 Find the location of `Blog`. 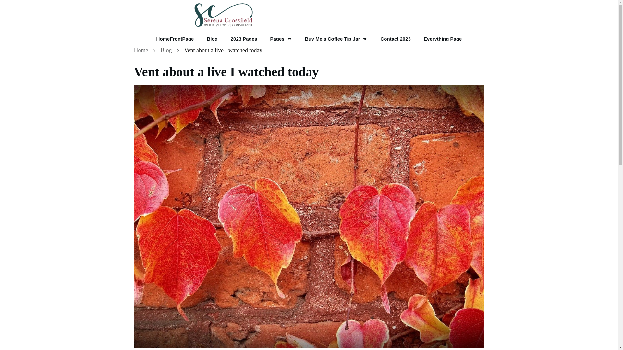

Blog is located at coordinates (212, 39).